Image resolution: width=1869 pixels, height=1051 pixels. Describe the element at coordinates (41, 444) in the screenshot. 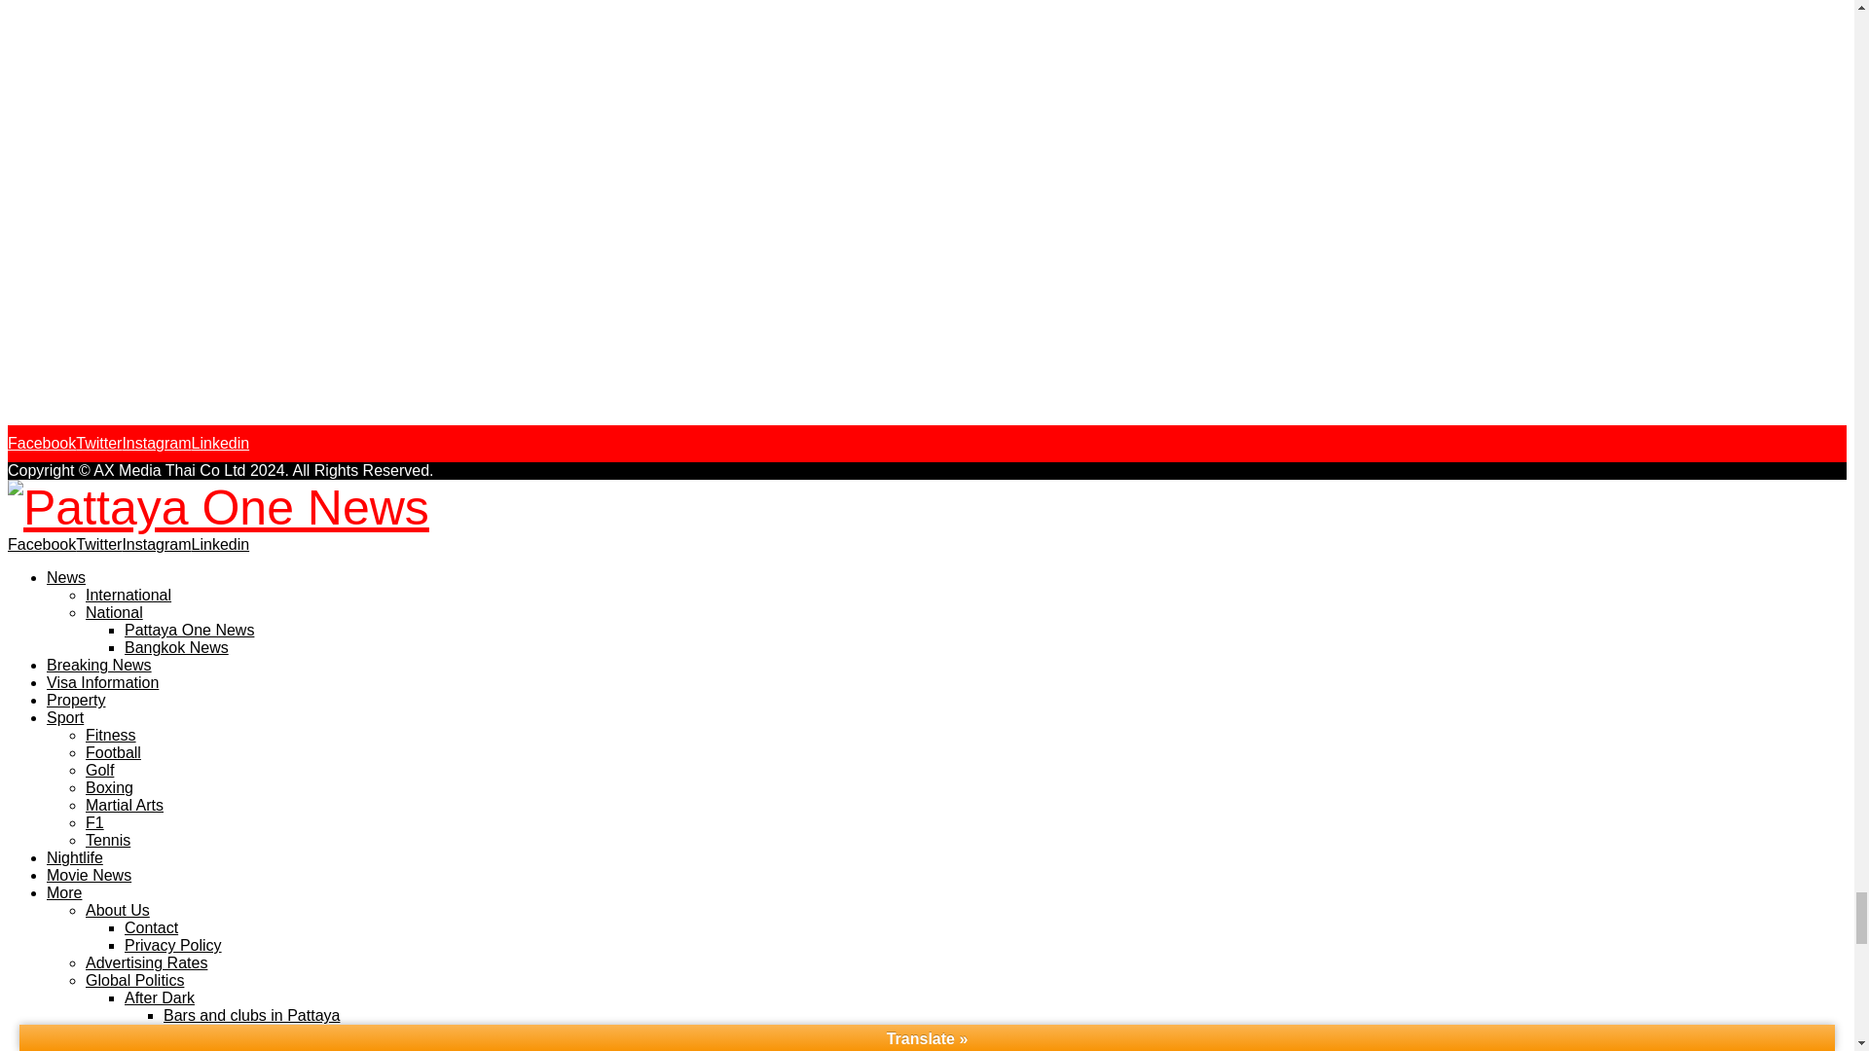

I see `Facebook` at that location.